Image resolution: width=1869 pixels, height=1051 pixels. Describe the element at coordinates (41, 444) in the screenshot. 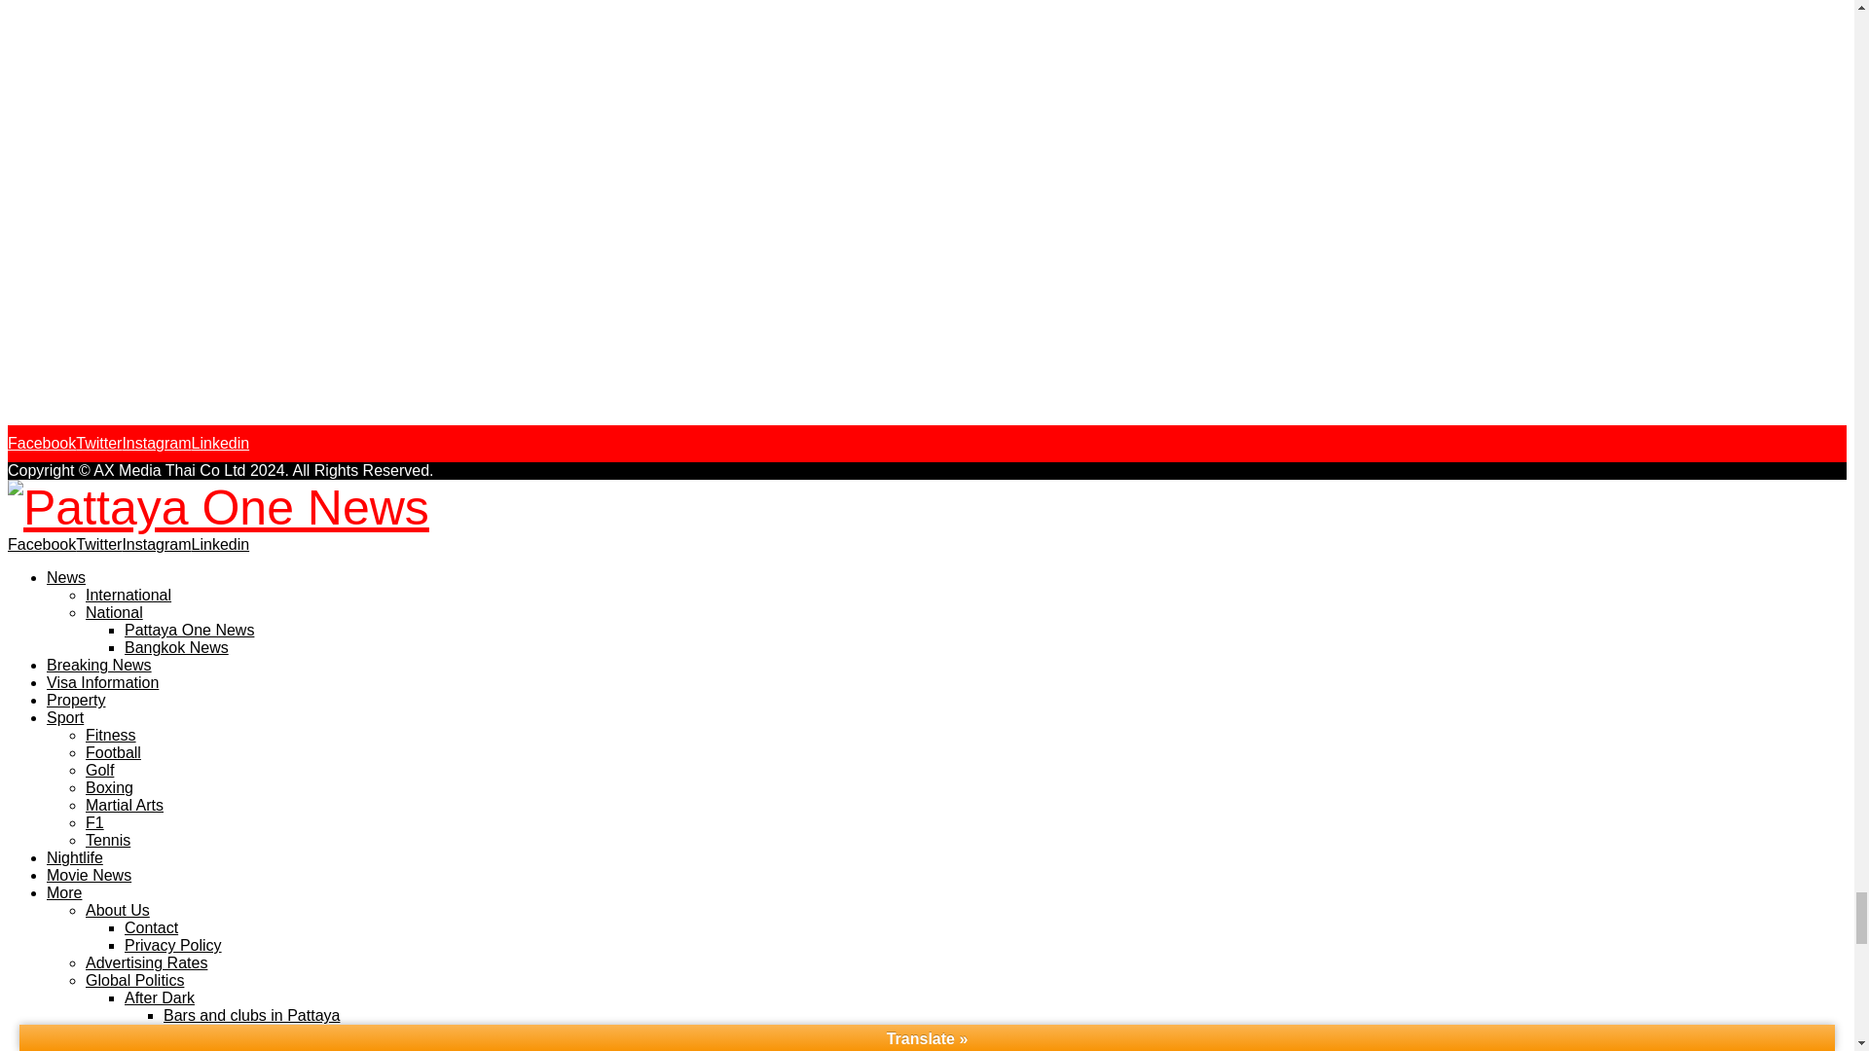

I see `Facebook` at that location.